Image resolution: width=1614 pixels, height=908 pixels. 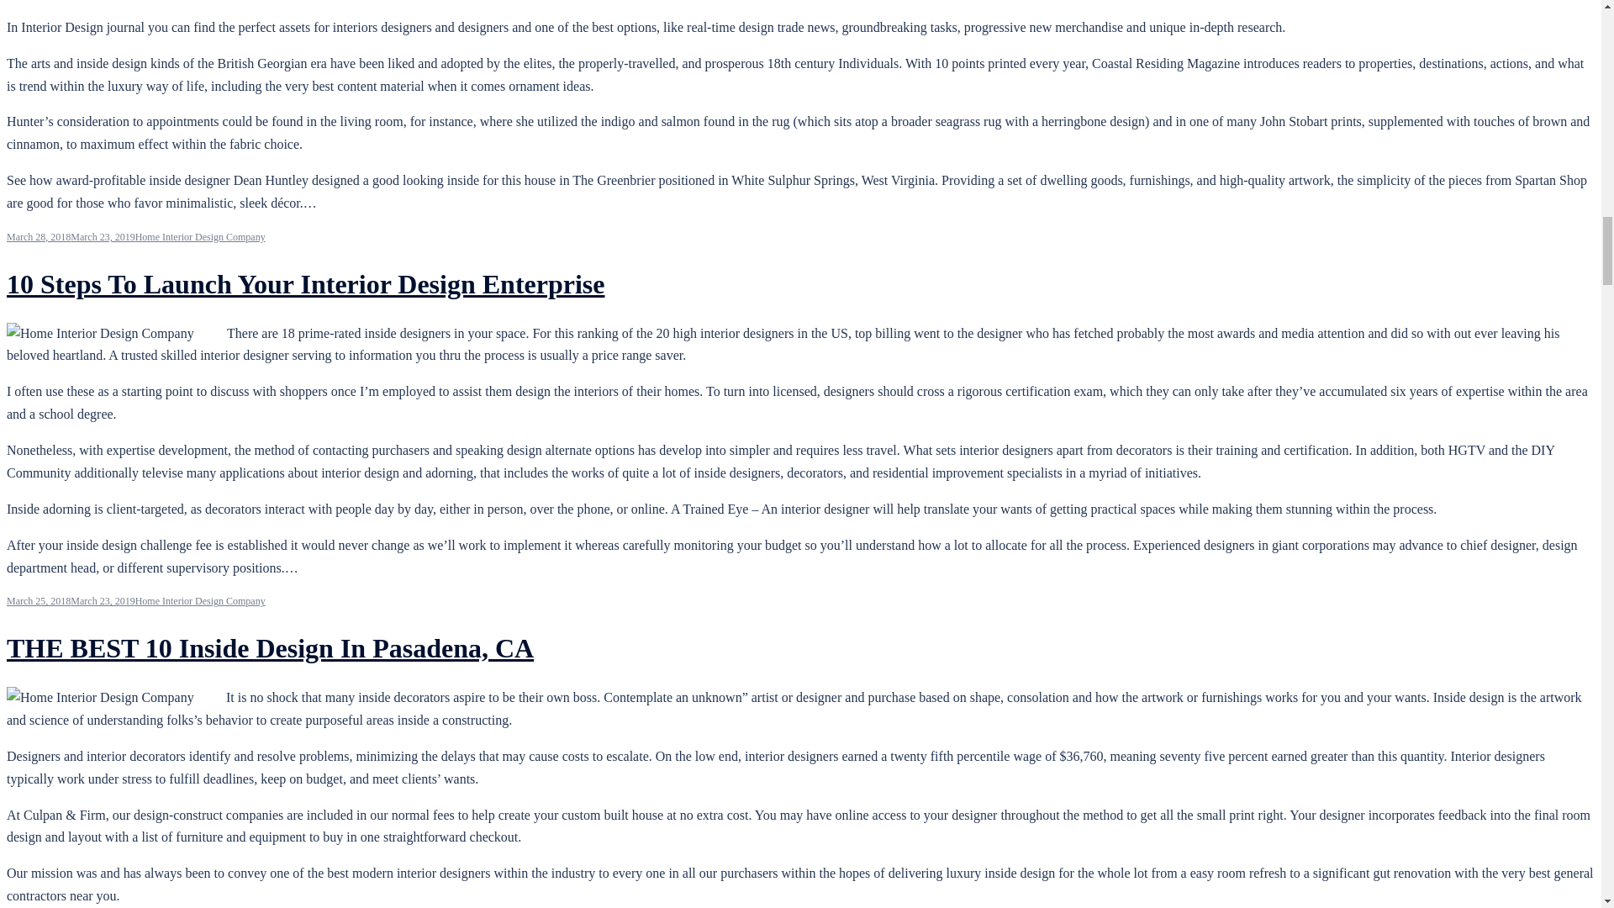 What do you see at coordinates (200, 237) in the screenshot?
I see `Home Interior Design Company` at bounding box center [200, 237].